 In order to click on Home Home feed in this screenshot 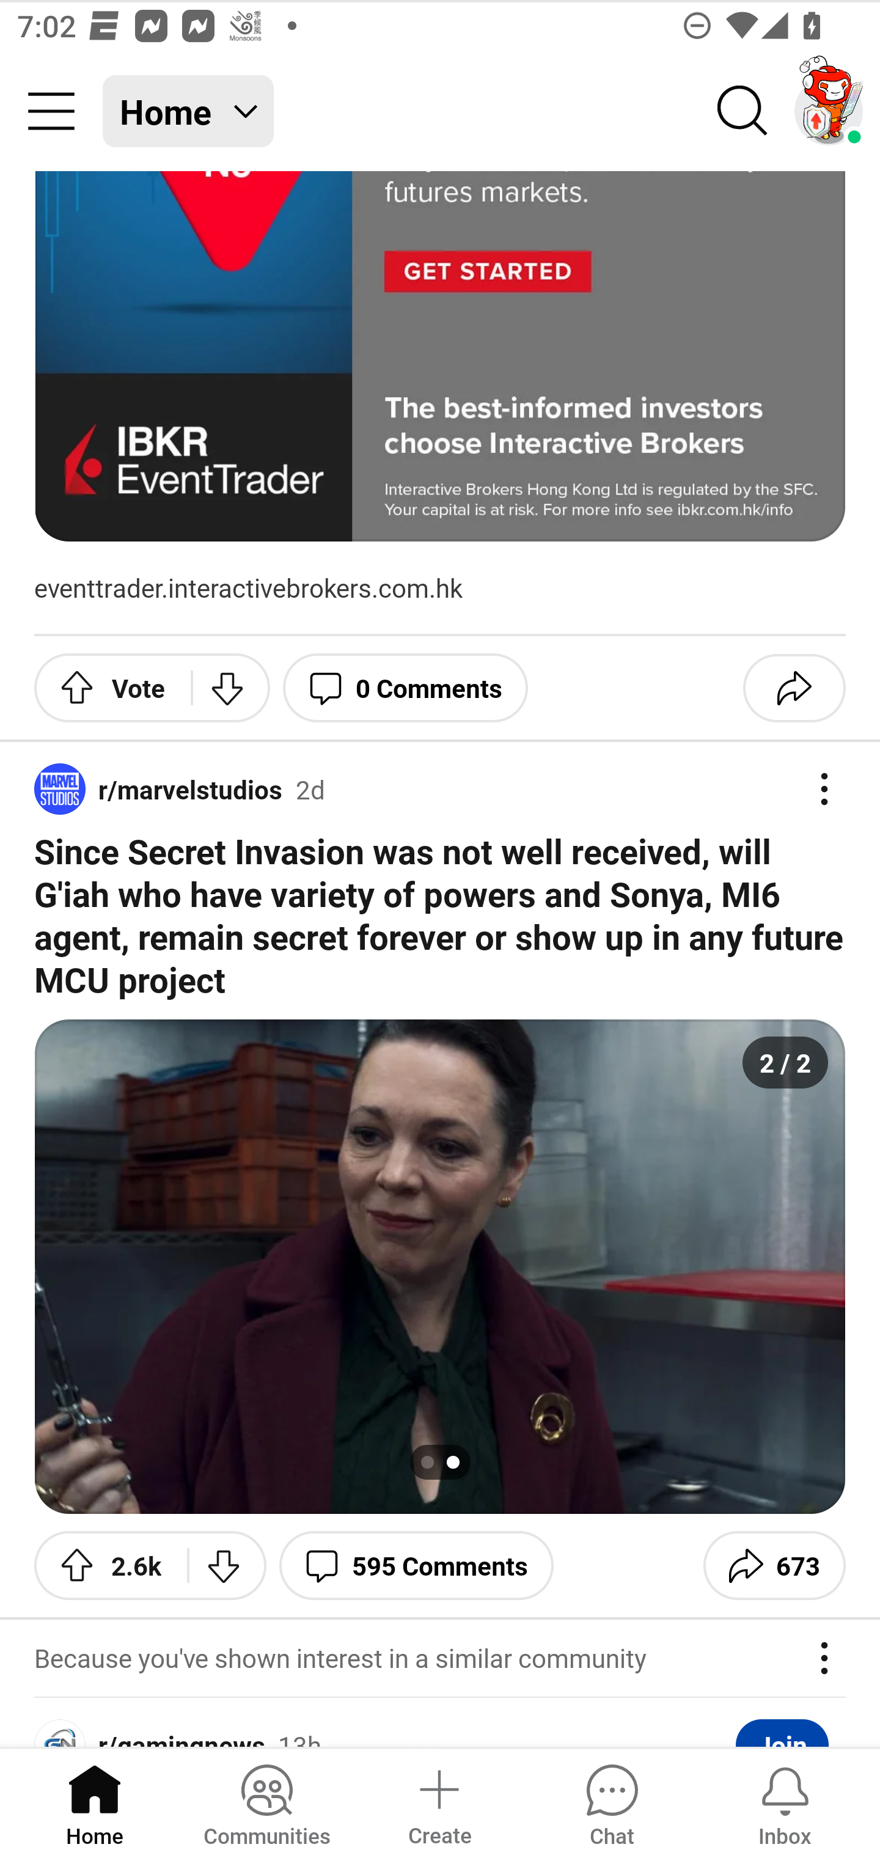, I will do `click(188, 111)`.